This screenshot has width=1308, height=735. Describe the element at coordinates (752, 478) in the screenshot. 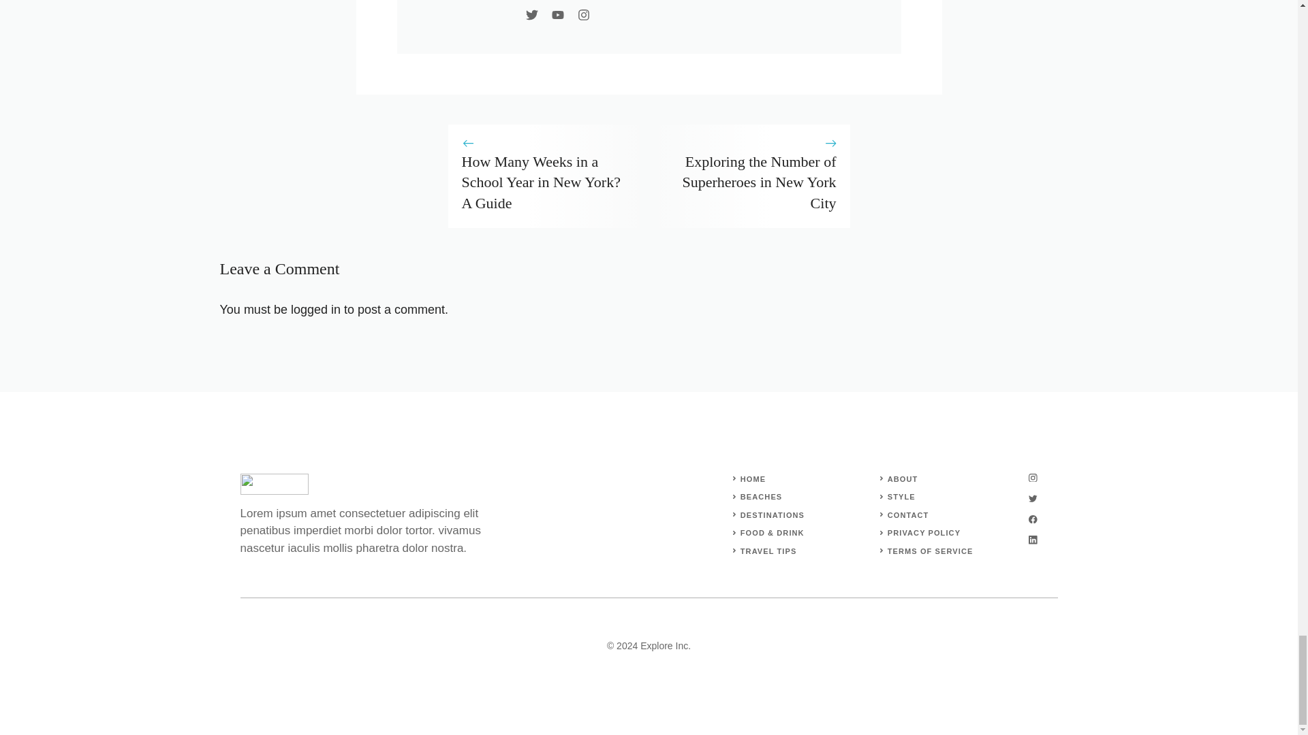

I see `HOME` at that location.